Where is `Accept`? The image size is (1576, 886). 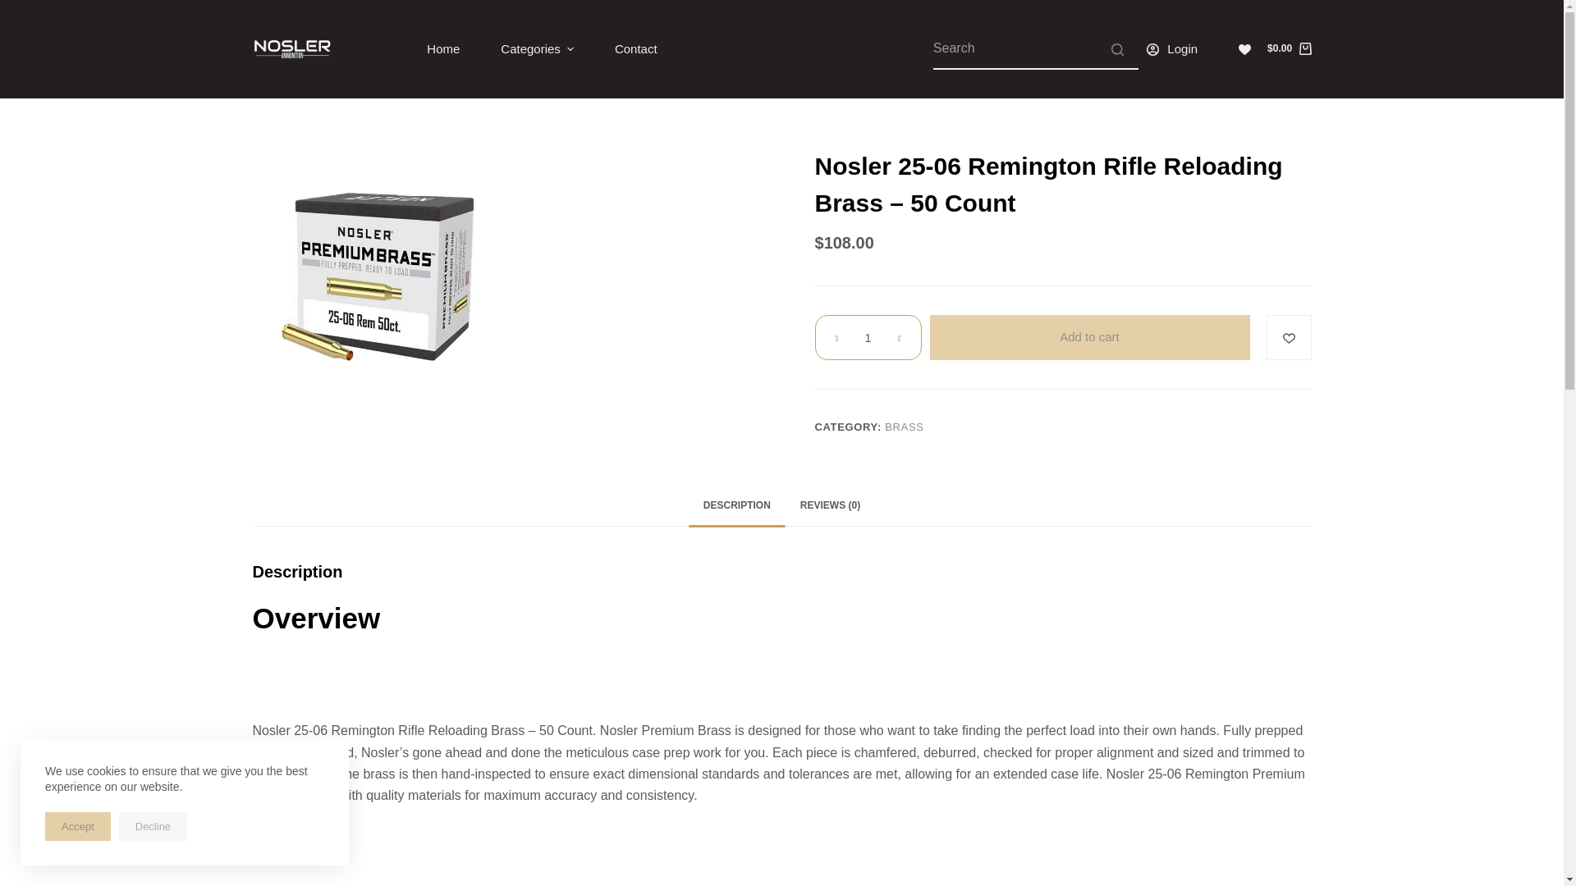 Accept is located at coordinates (77, 826).